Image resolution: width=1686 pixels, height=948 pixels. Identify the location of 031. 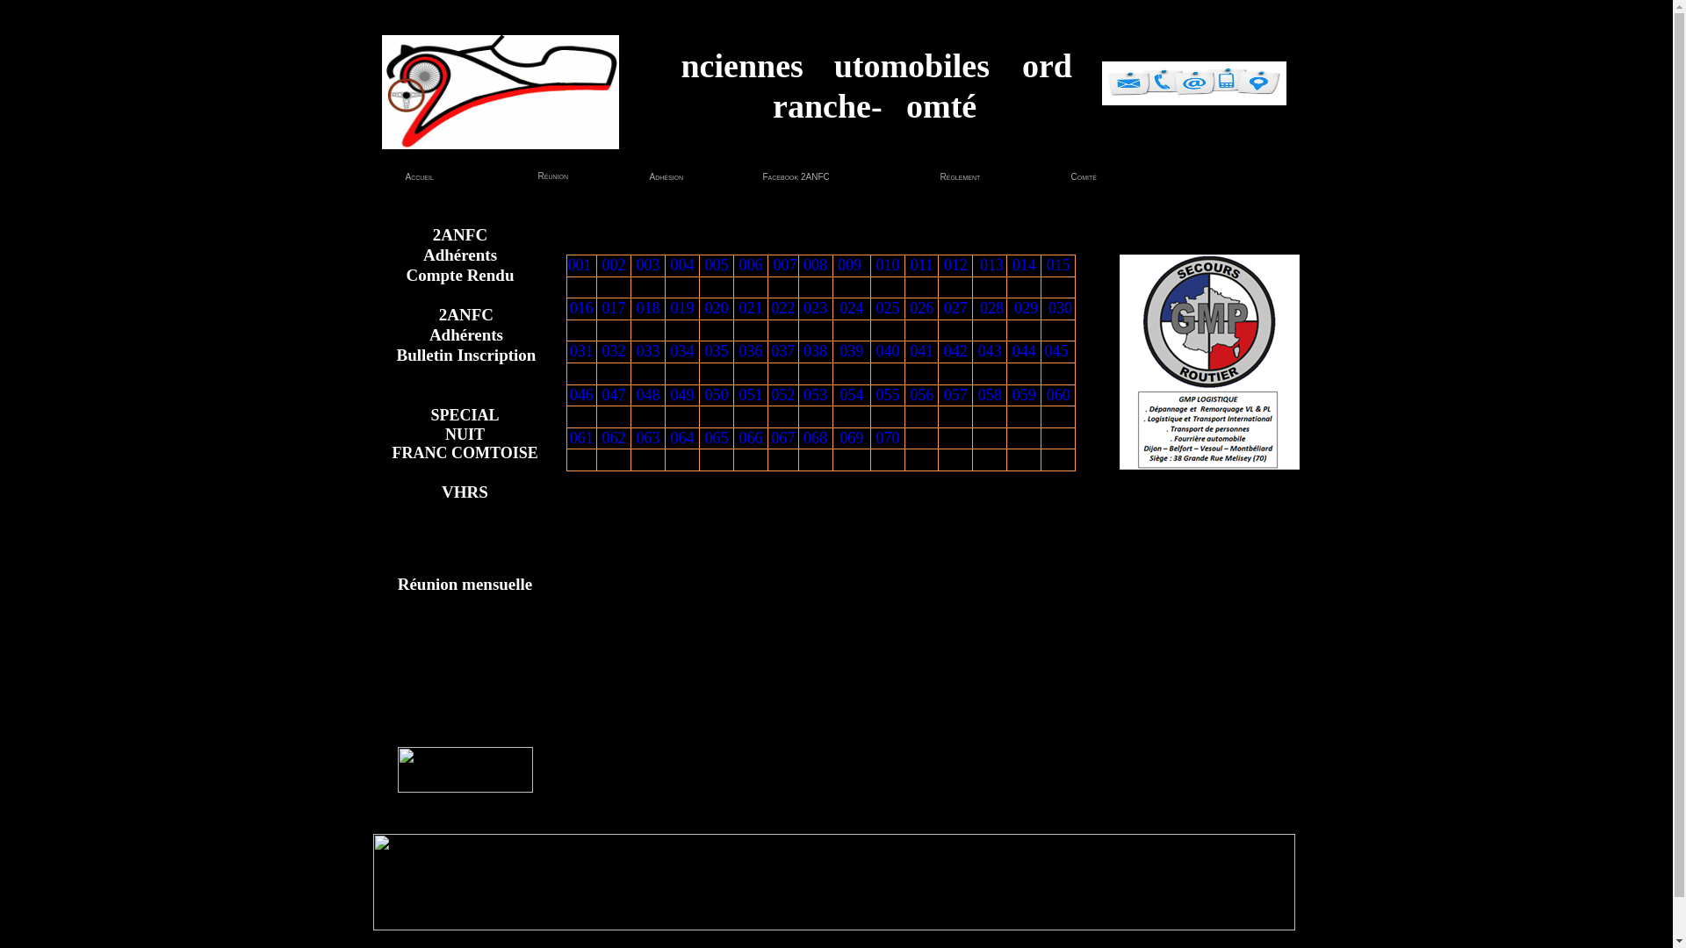
(581, 351).